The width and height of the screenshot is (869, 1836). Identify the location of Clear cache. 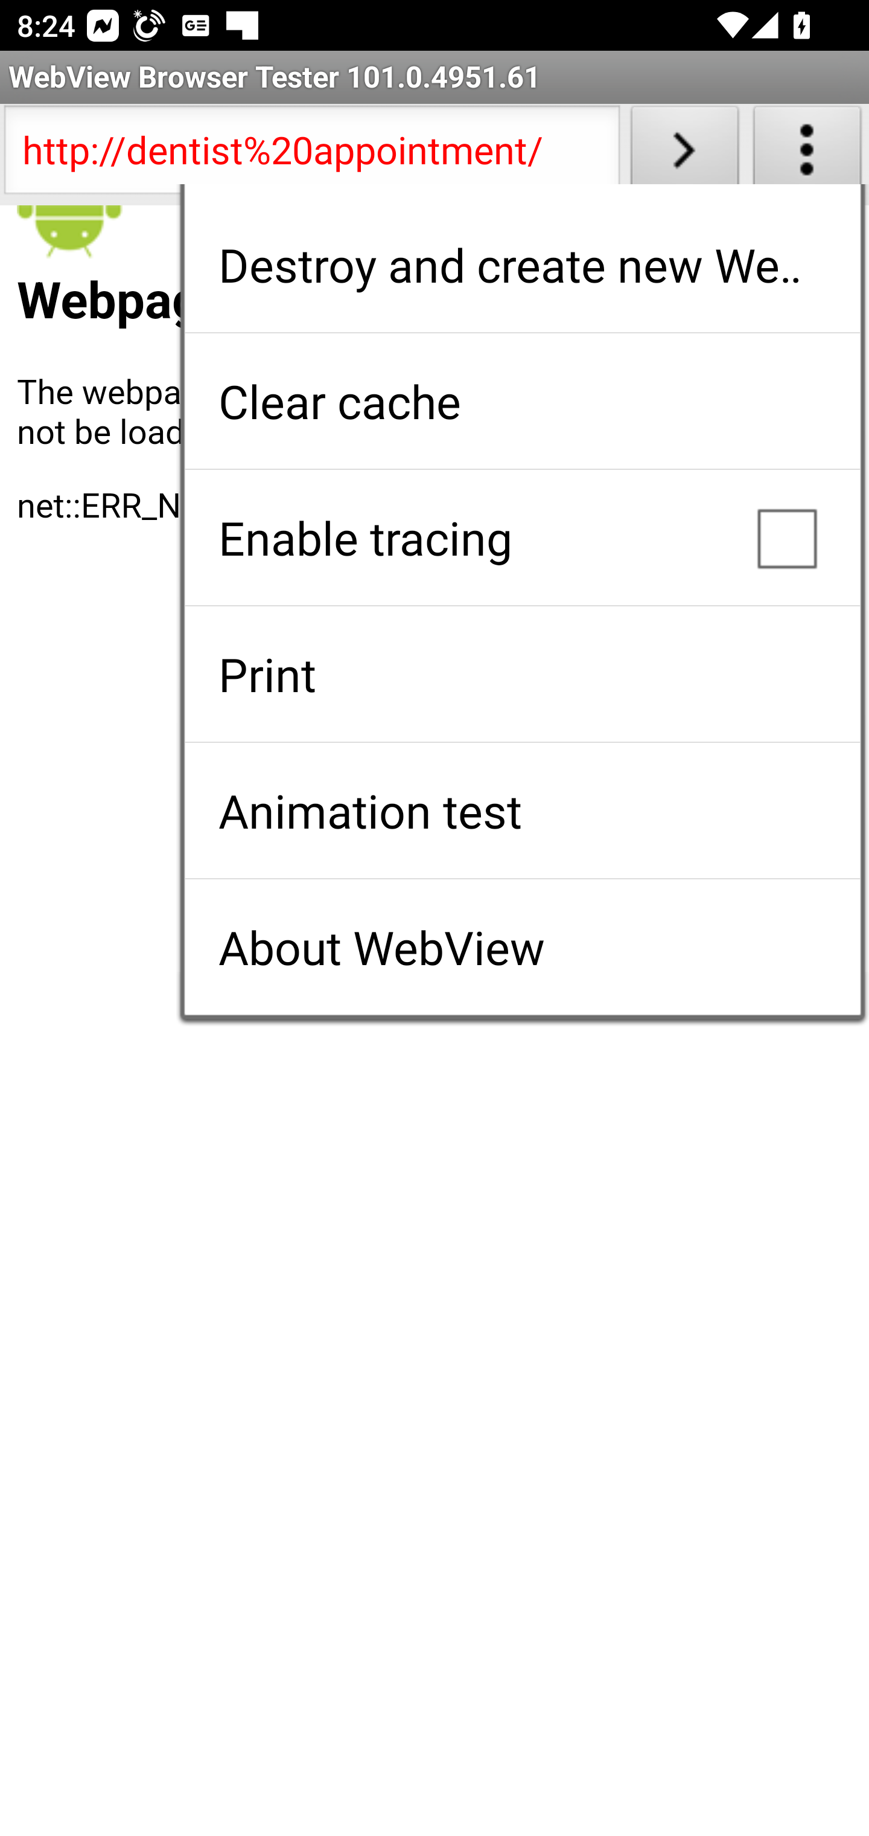
(522, 401).